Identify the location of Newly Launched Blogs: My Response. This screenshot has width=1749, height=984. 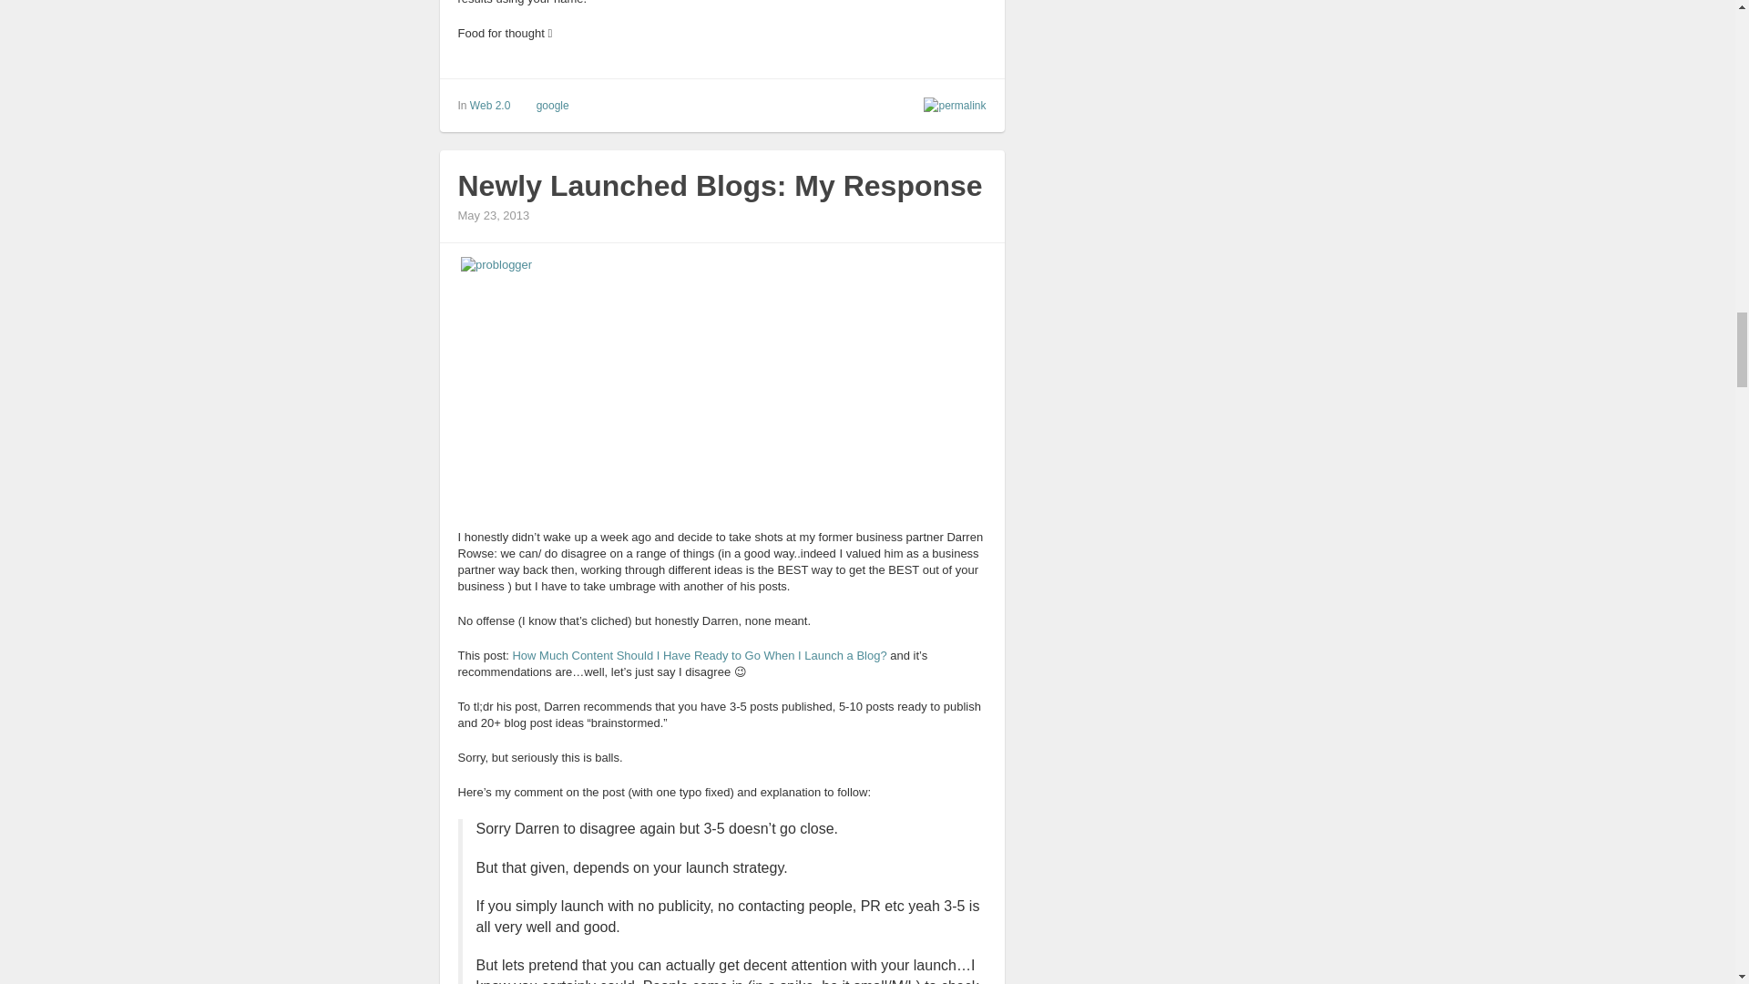
(719, 186).